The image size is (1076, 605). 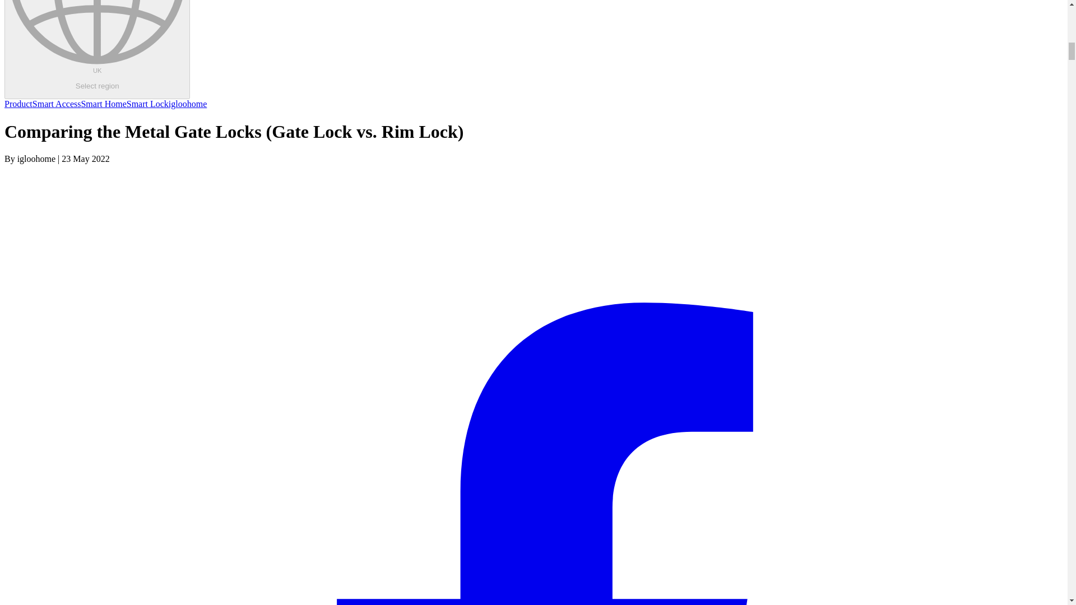 I want to click on Smart Lock, so click(x=148, y=104).